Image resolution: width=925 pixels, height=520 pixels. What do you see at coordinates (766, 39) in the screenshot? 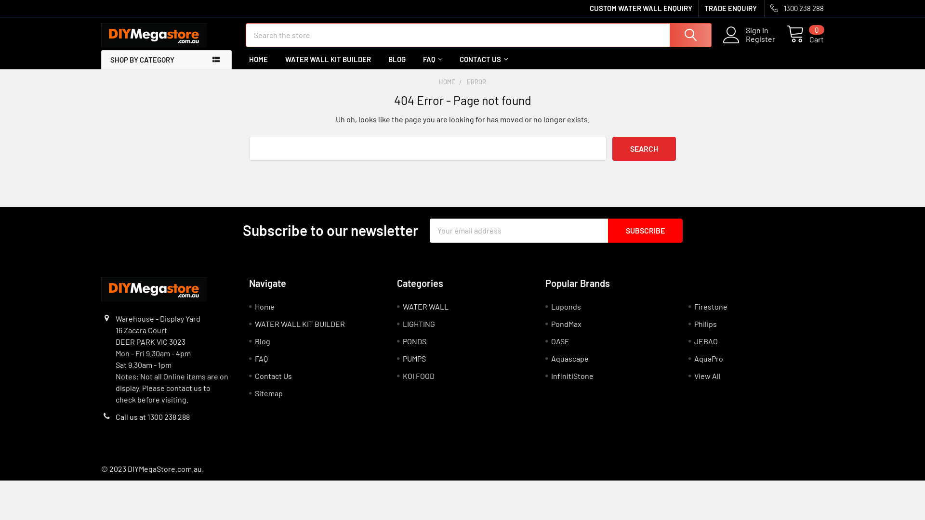
I see `Register` at bounding box center [766, 39].